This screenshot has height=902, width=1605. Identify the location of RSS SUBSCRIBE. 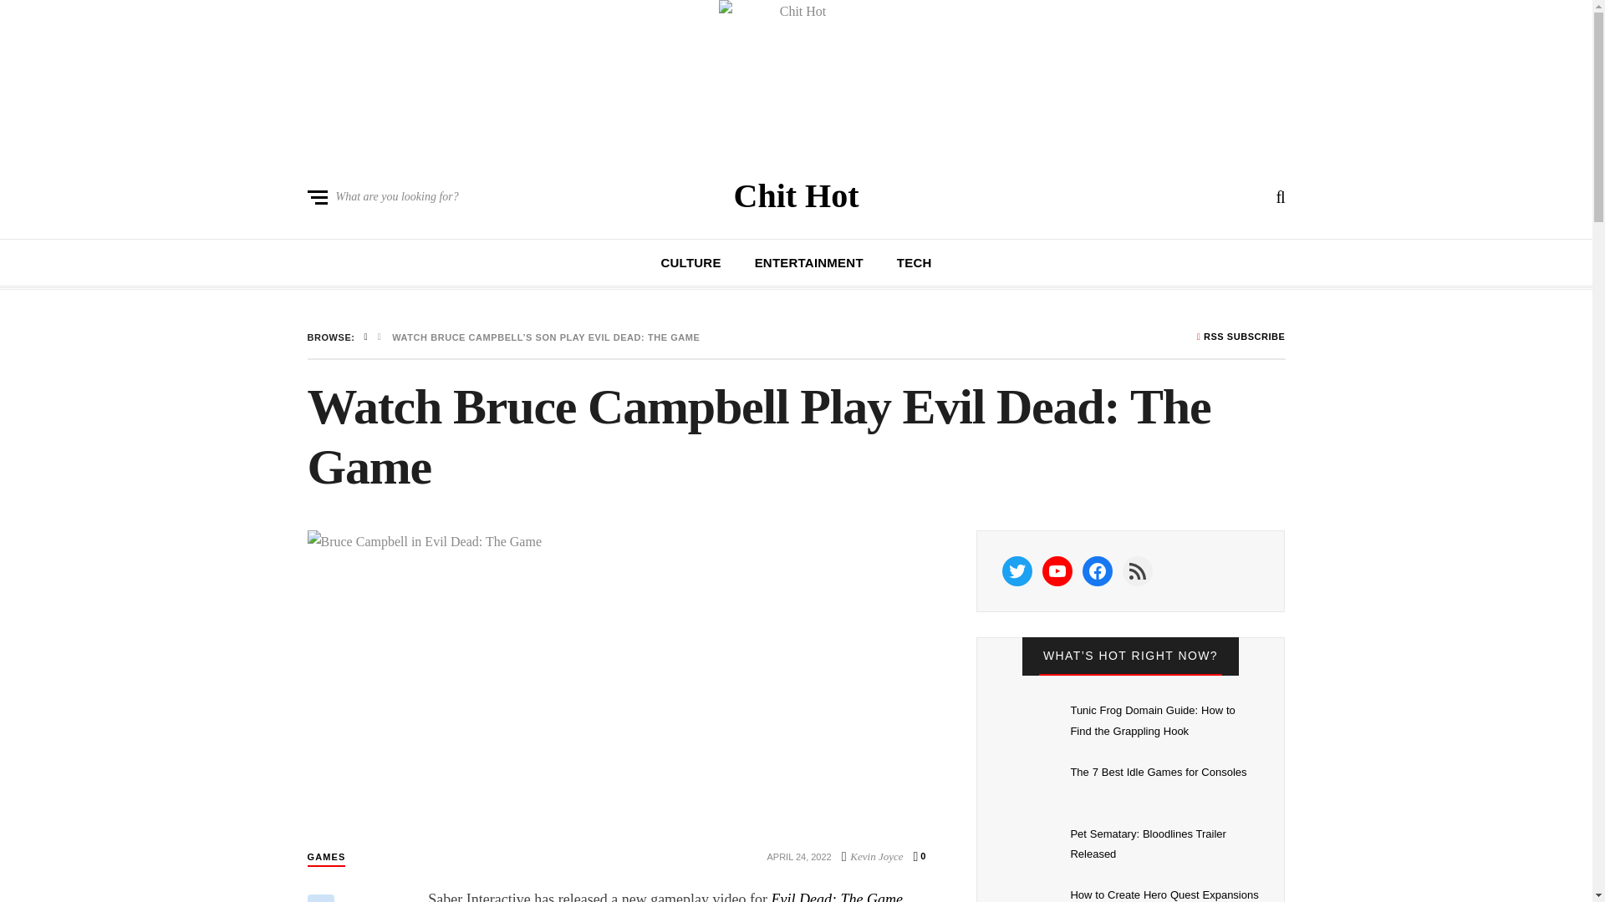
(1241, 337).